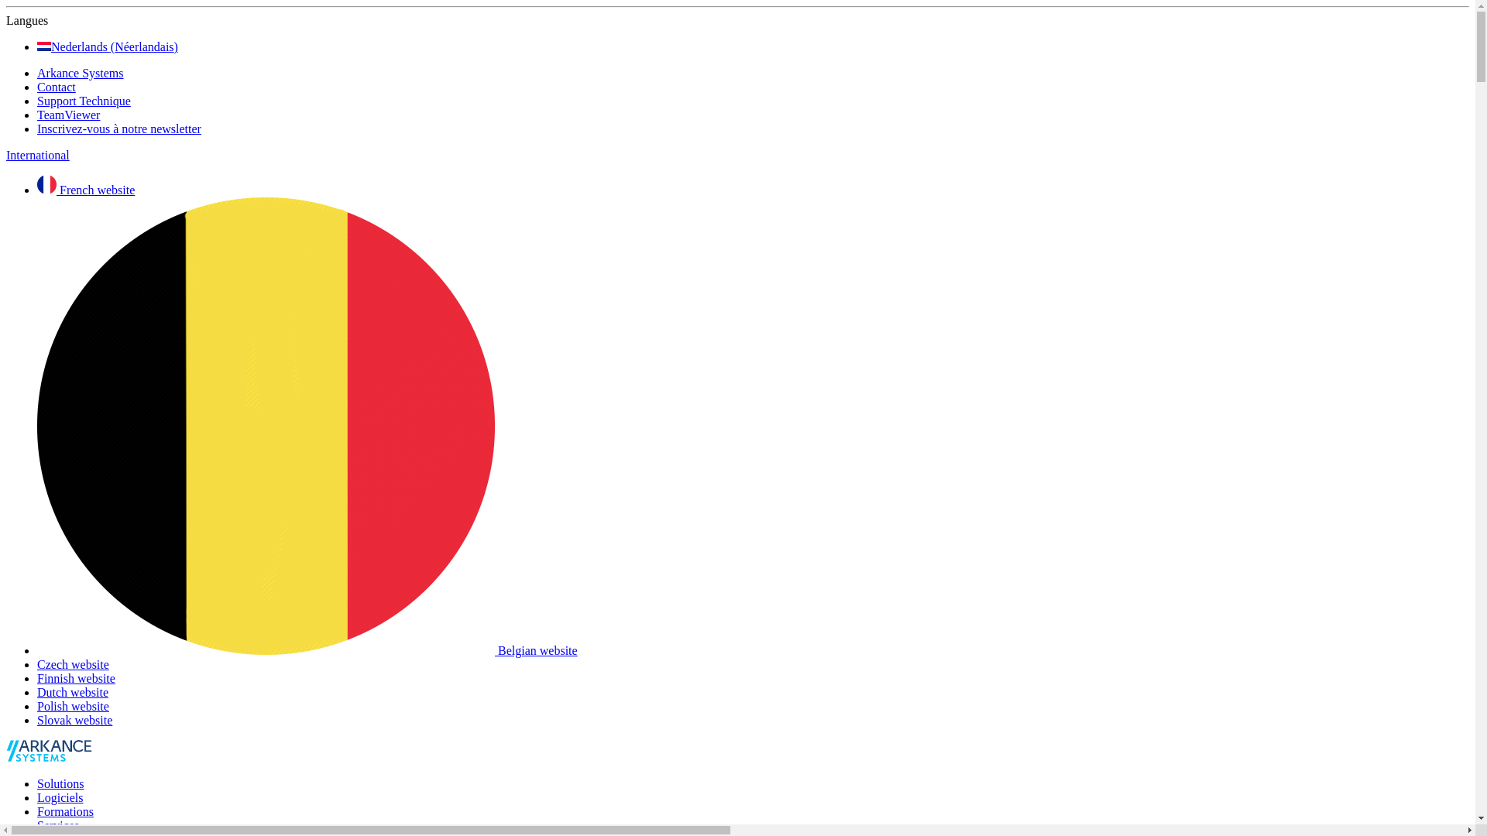 This screenshot has width=1487, height=836. Describe the element at coordinates (307, 650) in the screenshot. I see `Belgian website` at that location.